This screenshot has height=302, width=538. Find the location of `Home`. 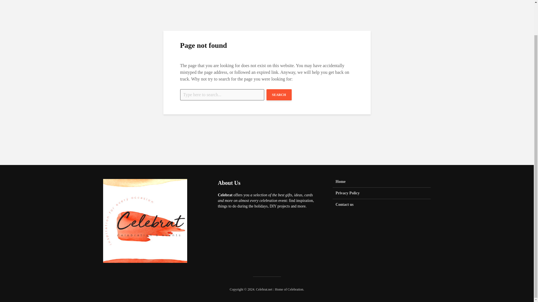

Home is located at coordinates (382, 183).